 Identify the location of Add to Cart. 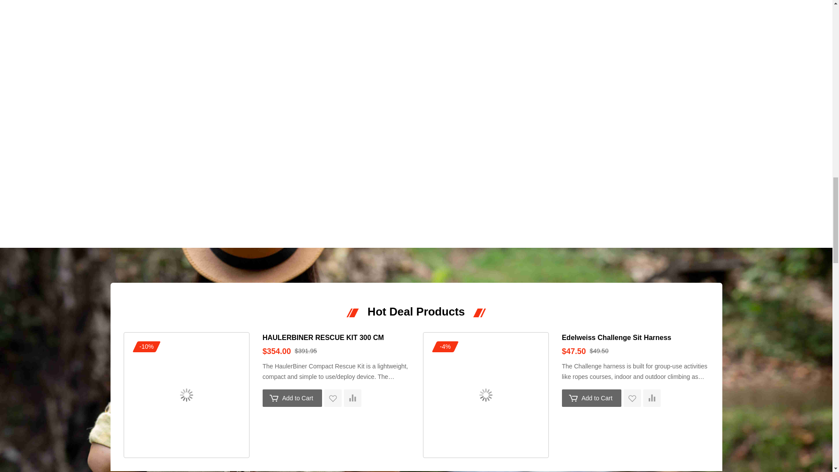
(292, 398).